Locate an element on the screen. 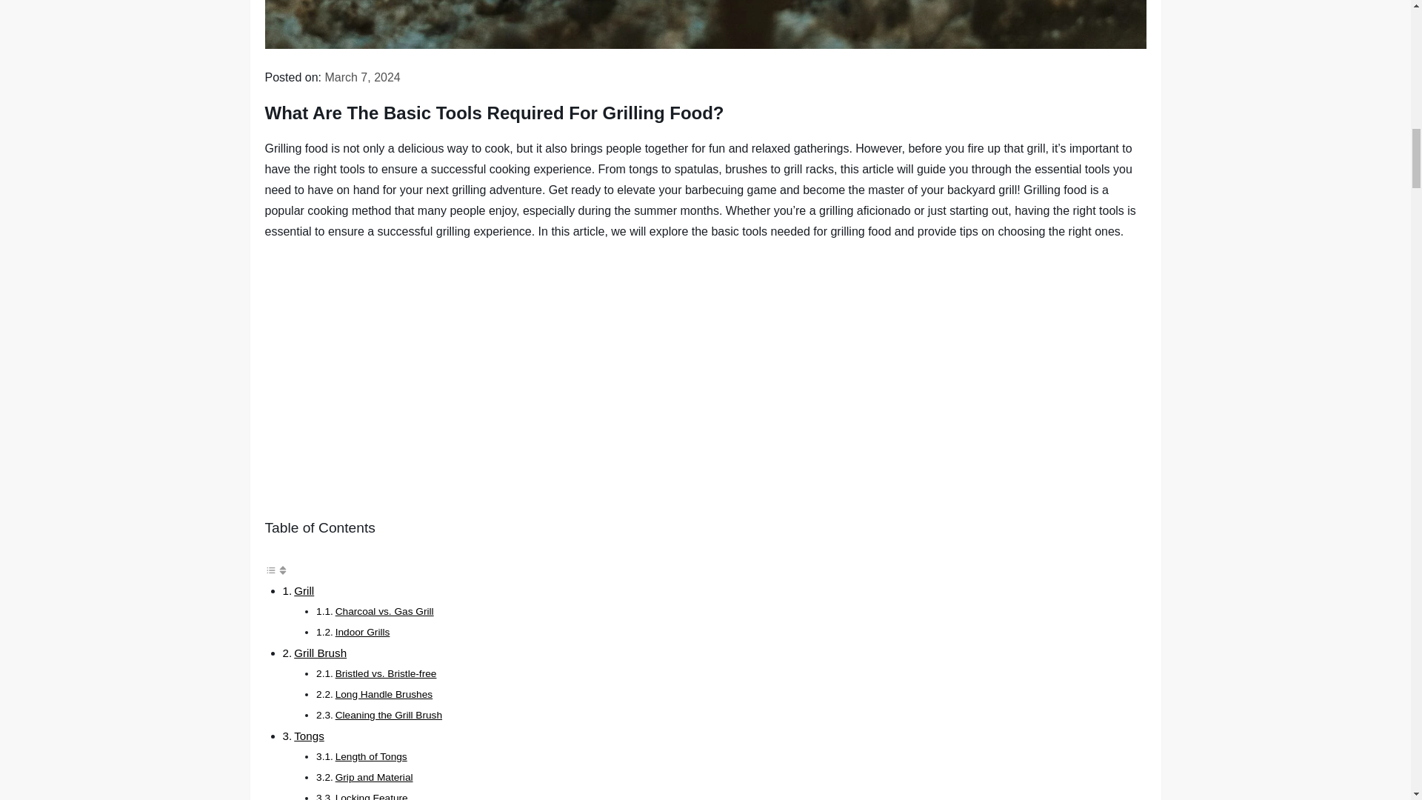  Long Handle Brushes is located at coordinates (384, 694).